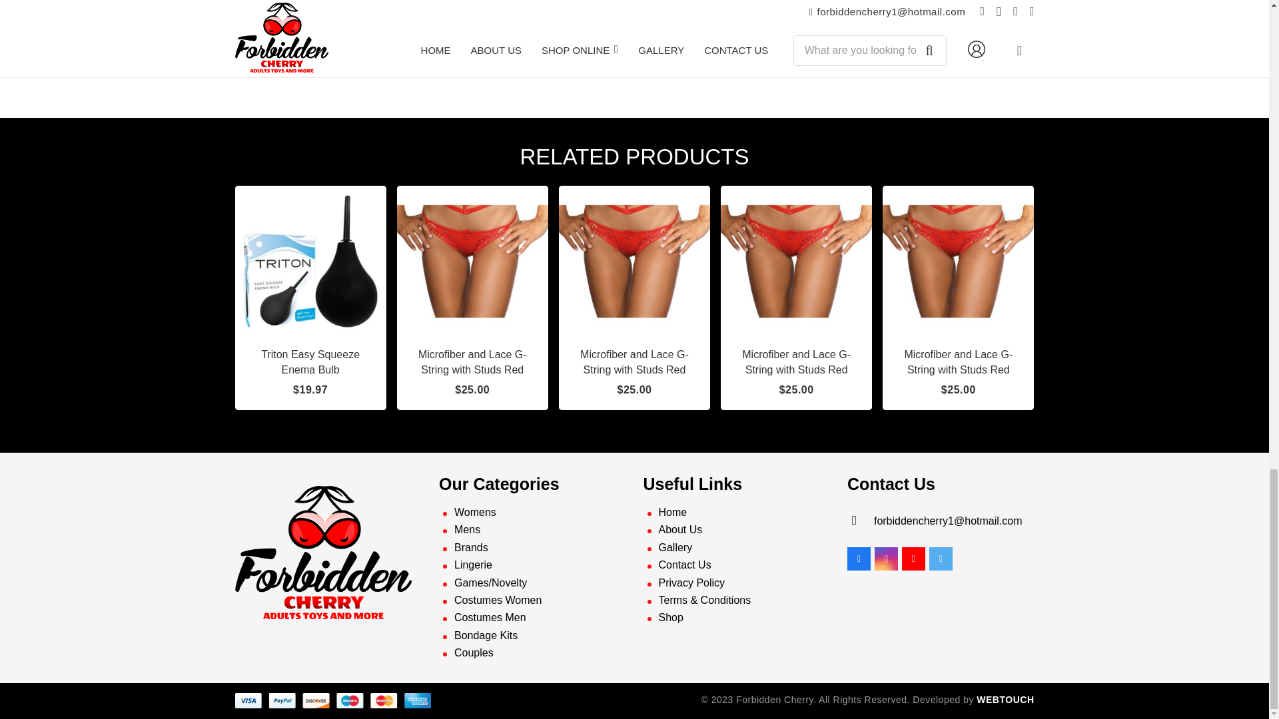 Image resolution: width=1279 pixels, height=719 pixels. I want to click on YouTube, so click(913, 559).